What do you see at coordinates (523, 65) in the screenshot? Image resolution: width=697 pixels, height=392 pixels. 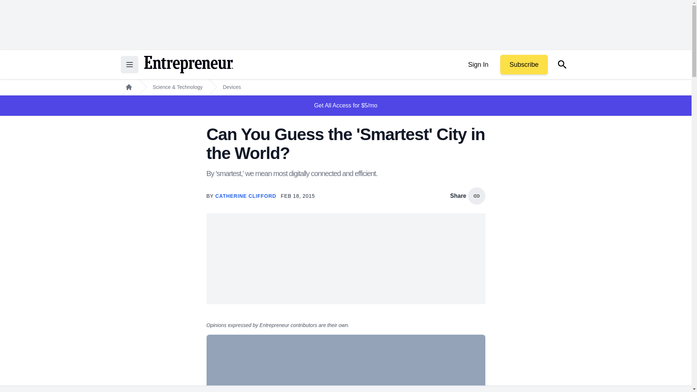 I see `Subscribe` at bounding box center [523, 65].